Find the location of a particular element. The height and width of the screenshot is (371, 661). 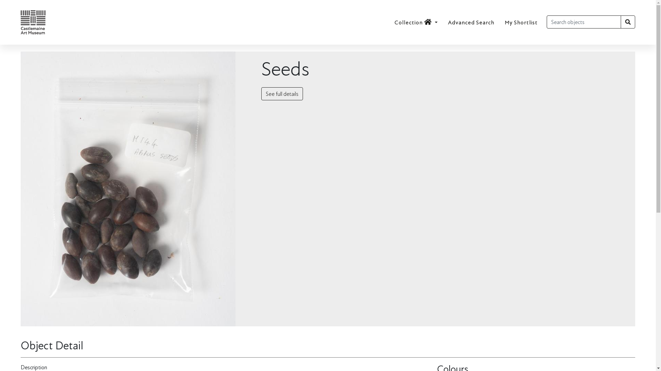

Collection  is located at coordinates (413, 22).